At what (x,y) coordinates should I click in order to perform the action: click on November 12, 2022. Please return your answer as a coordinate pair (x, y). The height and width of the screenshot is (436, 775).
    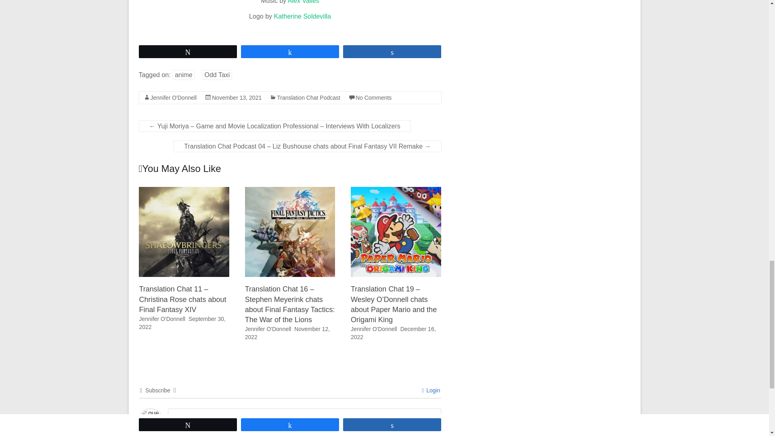
    Looking at the image, I should click on (287, 333).